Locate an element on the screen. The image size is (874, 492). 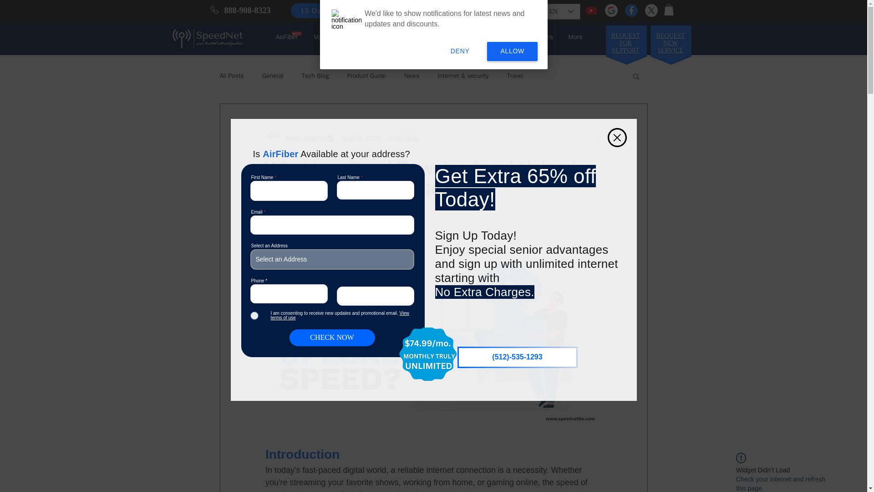
May 7 is located at coordinates (301, 210).